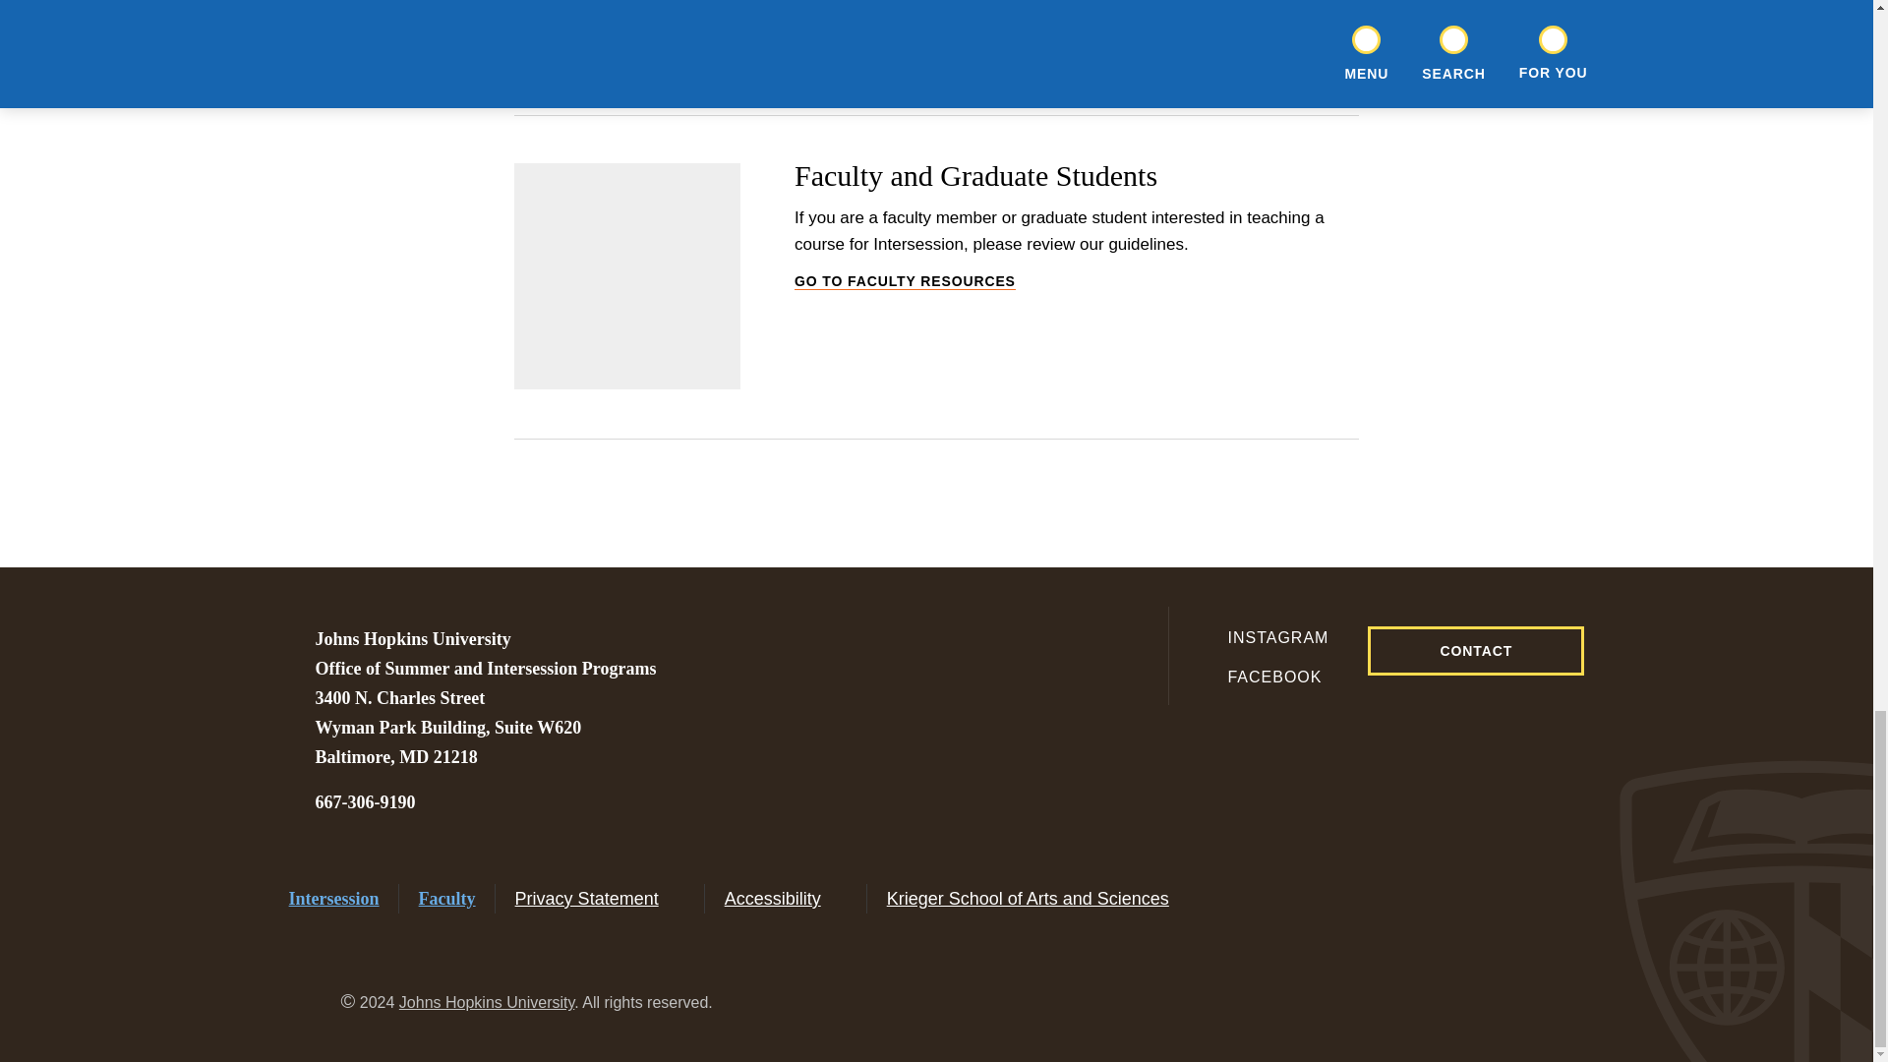 This screenshot has height=1062, width=1888. Describe the element at coordinates (1077, 281) in the screenshot. I see `GO TO FACULTY RESOURCES` at that location.